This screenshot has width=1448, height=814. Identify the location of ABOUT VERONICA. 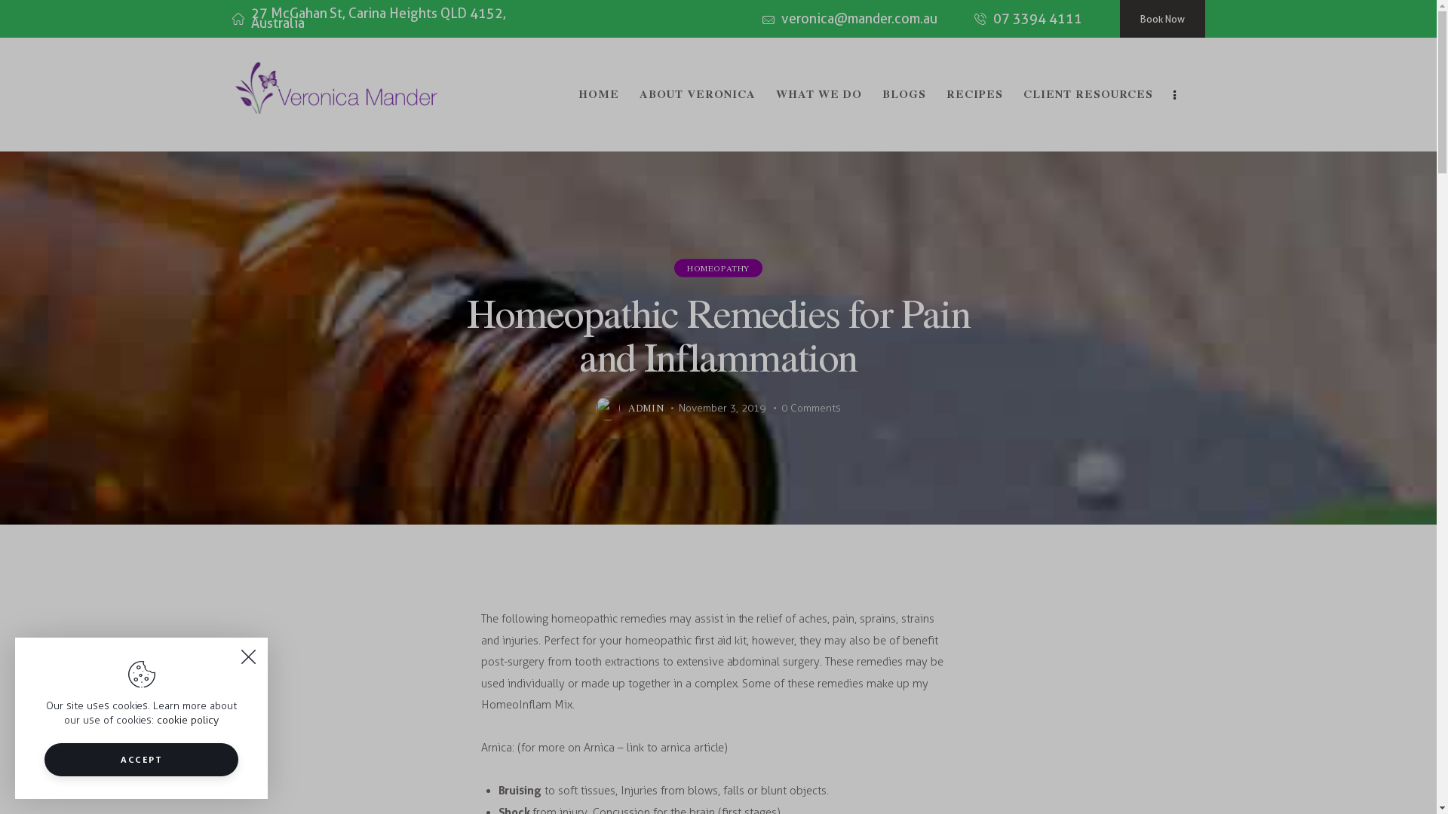
(697, 94).